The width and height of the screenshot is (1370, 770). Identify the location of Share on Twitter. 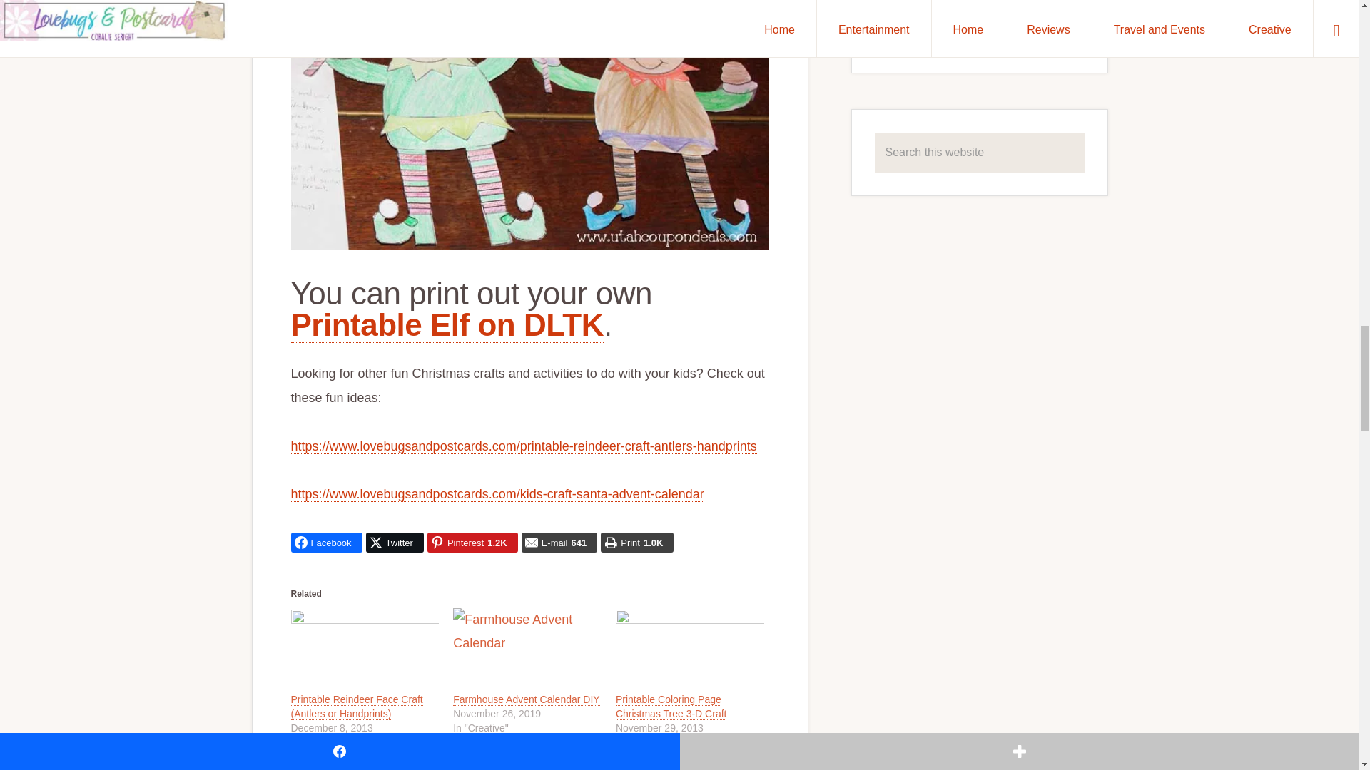
(394, 543).